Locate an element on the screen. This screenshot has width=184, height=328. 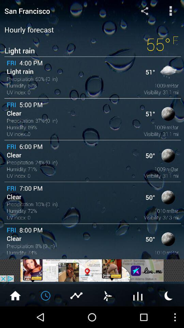
share forecast is located at coordinates (144, 11).